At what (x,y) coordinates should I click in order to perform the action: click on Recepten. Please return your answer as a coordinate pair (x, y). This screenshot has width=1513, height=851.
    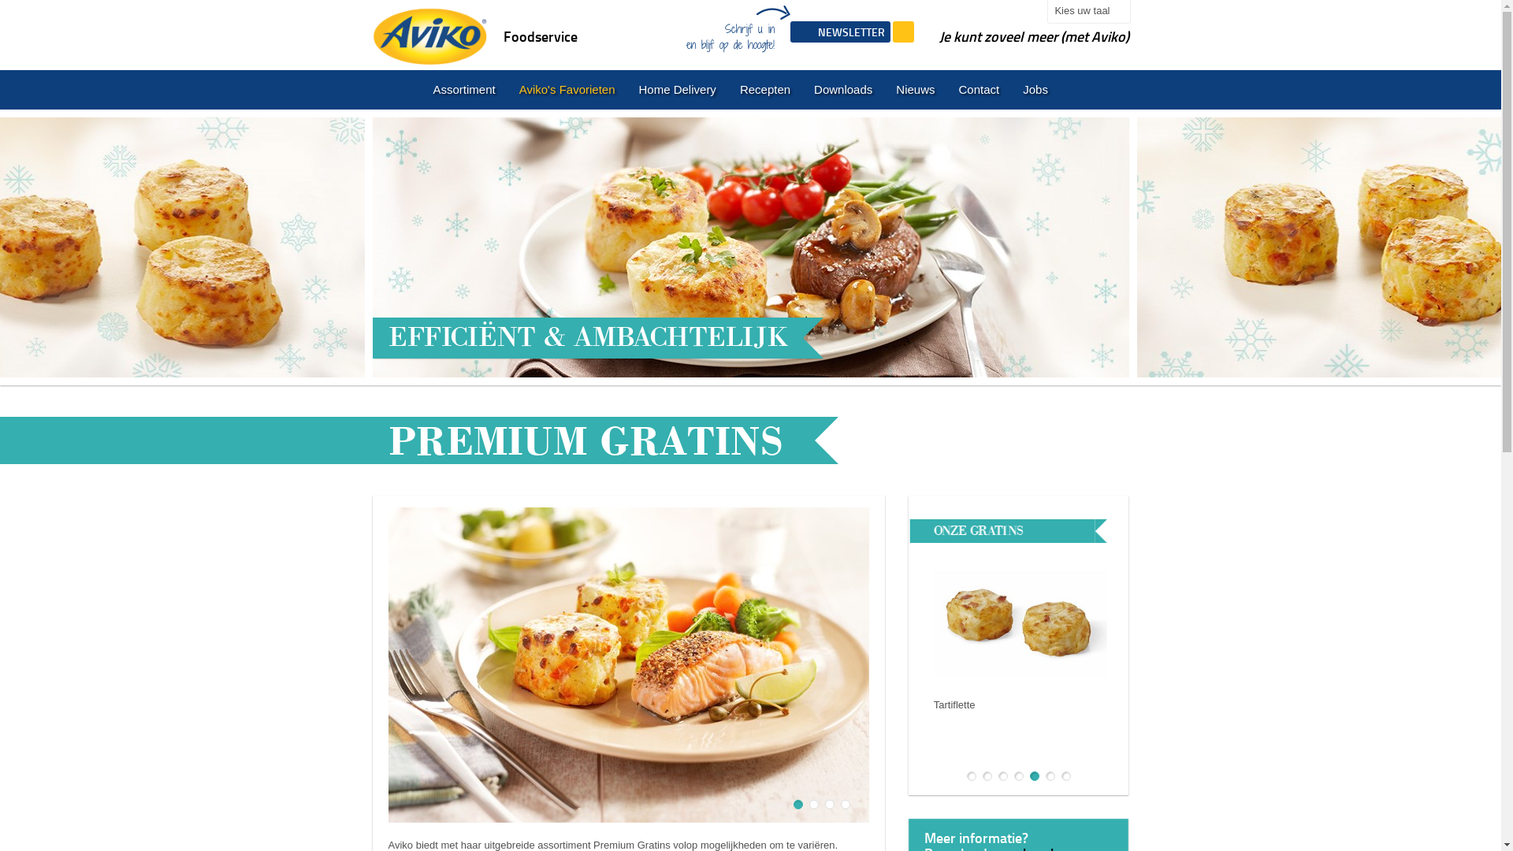
    Looking at the image, I should click on (764, 90).